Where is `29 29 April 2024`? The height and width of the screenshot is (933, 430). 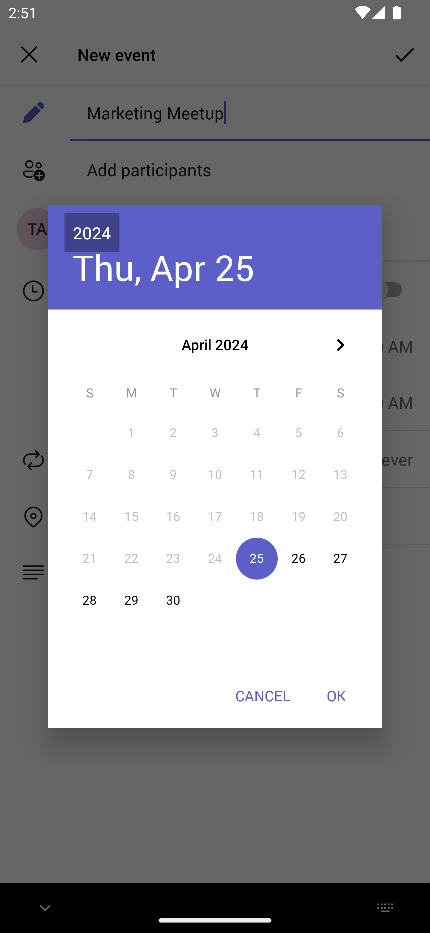 29 29 April 2024 is located at coordinates (131, 600).